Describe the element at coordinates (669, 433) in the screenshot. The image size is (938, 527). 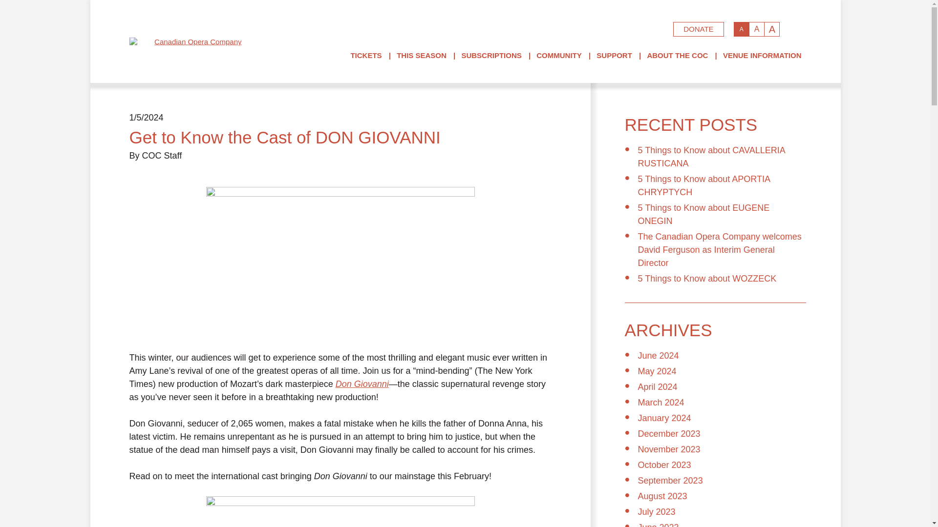
I see `December 2023` at that location.